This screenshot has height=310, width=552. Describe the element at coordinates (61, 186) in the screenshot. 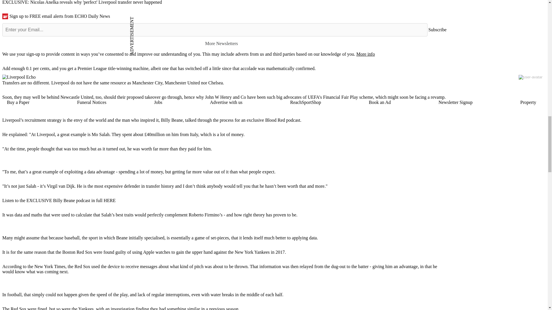

I see `Virgil van Dijk` at that location.